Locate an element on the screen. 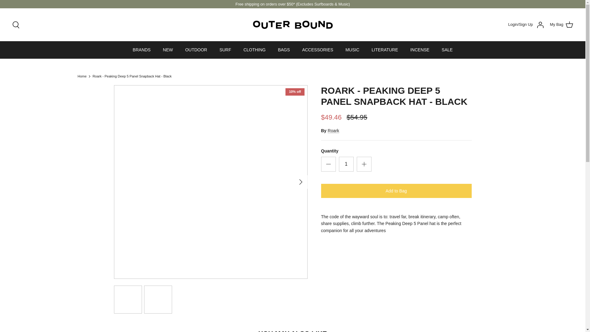  Minus is located at coordinates (328, 164).